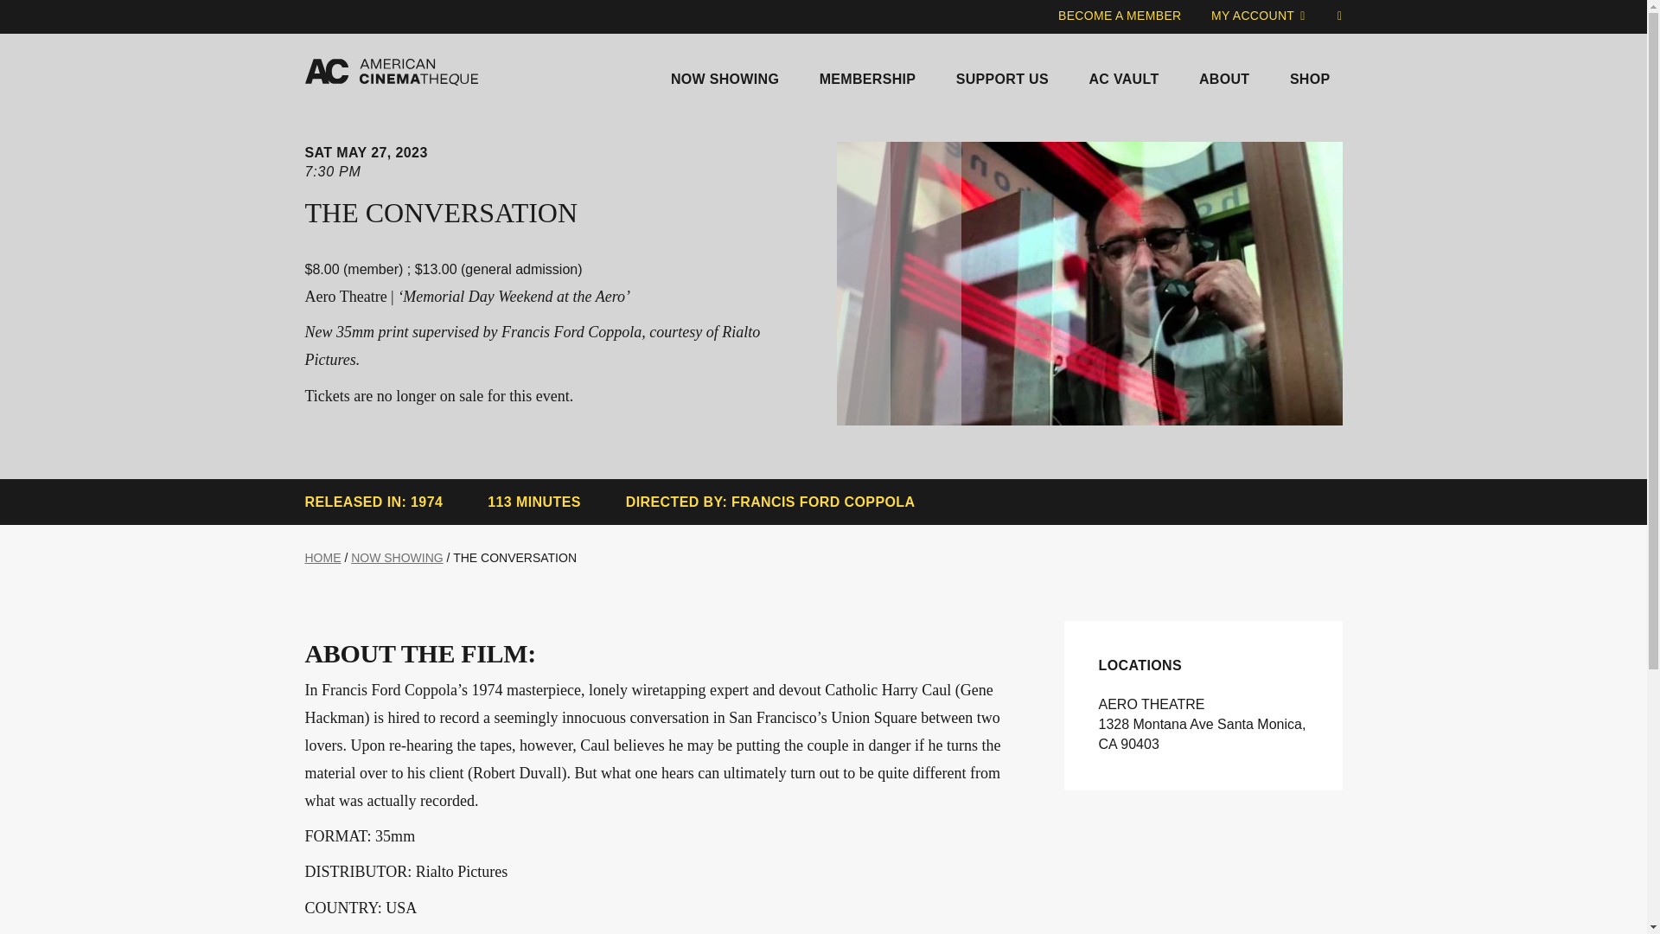 Image resolution: width=1660 pixels, height=934 pixels. I want to click on BECOME A MEMBER, so click(1120, 16).